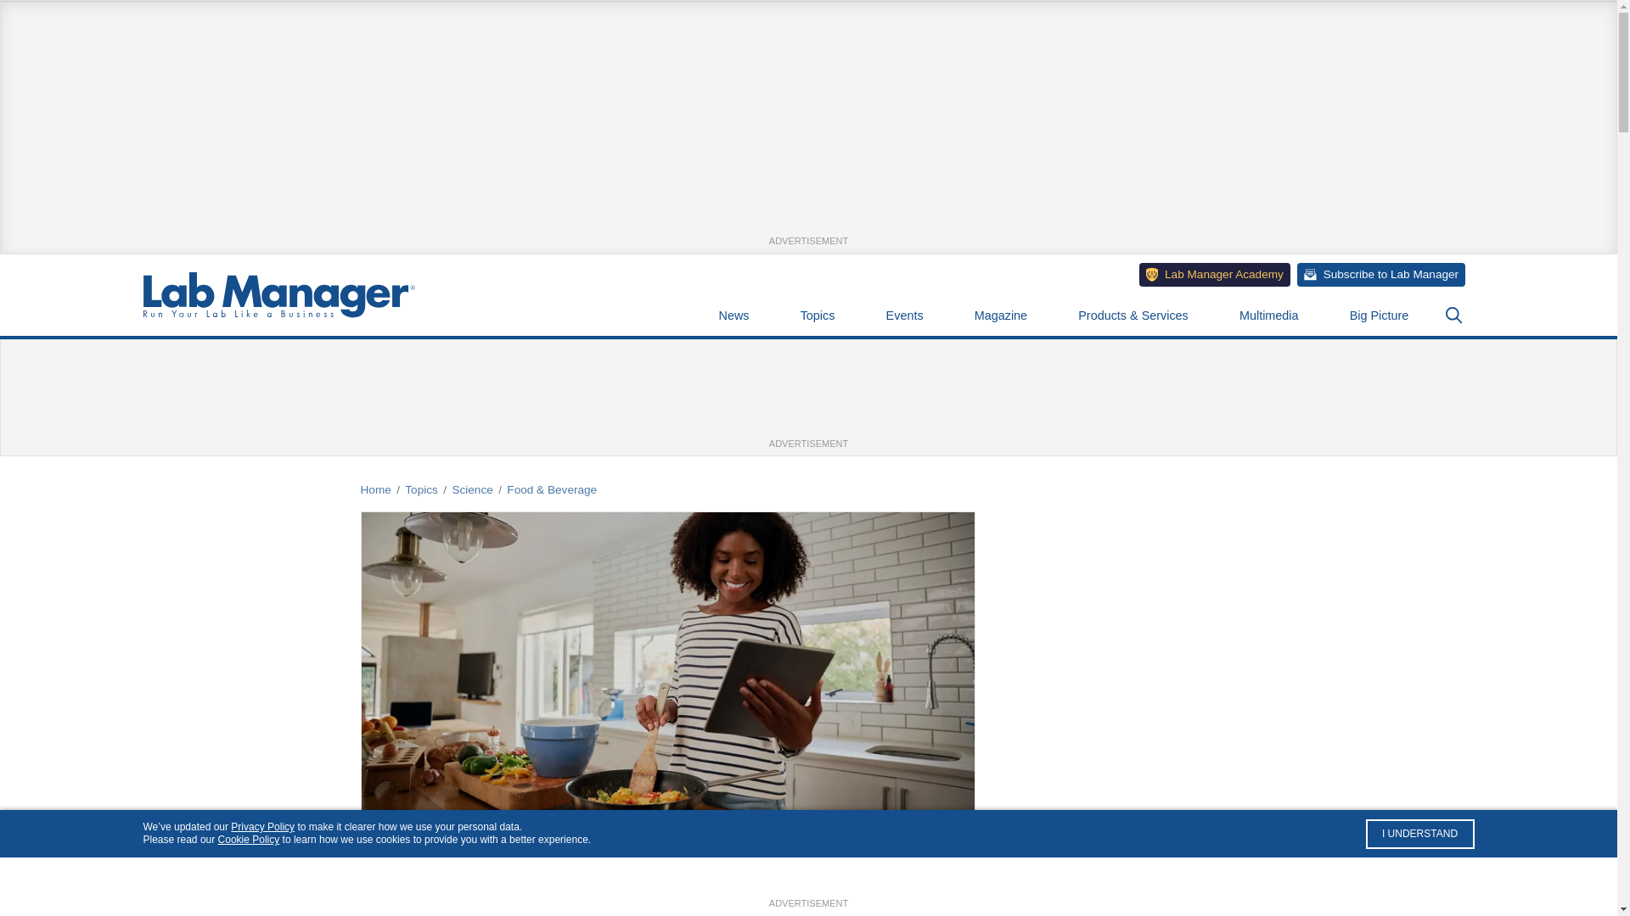 This screenshot has width=1630, height=916. I want to click on Open Search, so click(1453, 316).